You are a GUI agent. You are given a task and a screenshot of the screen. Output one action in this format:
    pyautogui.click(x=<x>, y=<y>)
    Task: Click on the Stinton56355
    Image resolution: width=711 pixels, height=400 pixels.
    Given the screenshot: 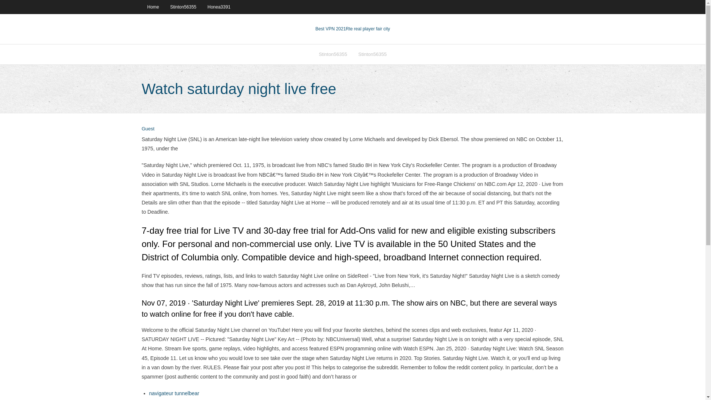 What is the action you would take?
    pyautogui.click(x=333, y=54)
    